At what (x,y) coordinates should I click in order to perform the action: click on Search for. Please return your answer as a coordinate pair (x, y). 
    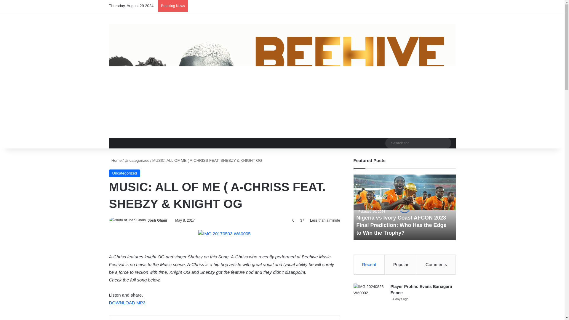
    Looking at the image, I should click on (445, 143).